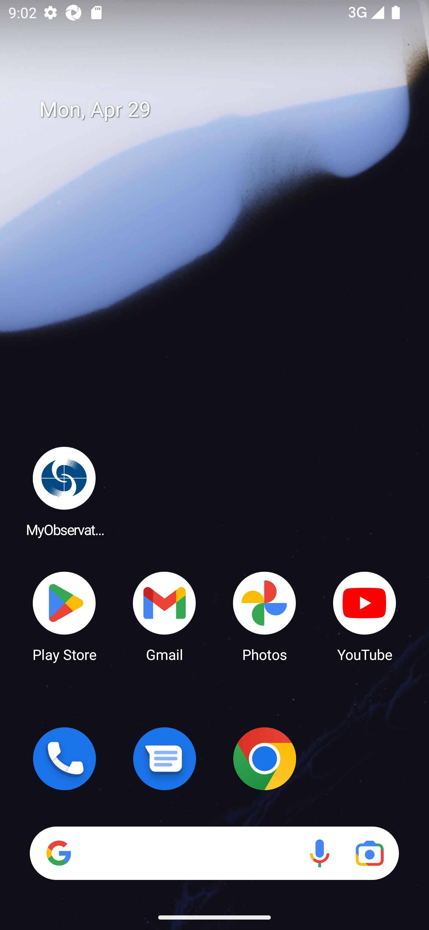 This screenshot has height=930, width=429. What do you see at coordinates (223, 110) in the screenshot?
I see `Mon, Apr 29` at bounding box center [223, 110].